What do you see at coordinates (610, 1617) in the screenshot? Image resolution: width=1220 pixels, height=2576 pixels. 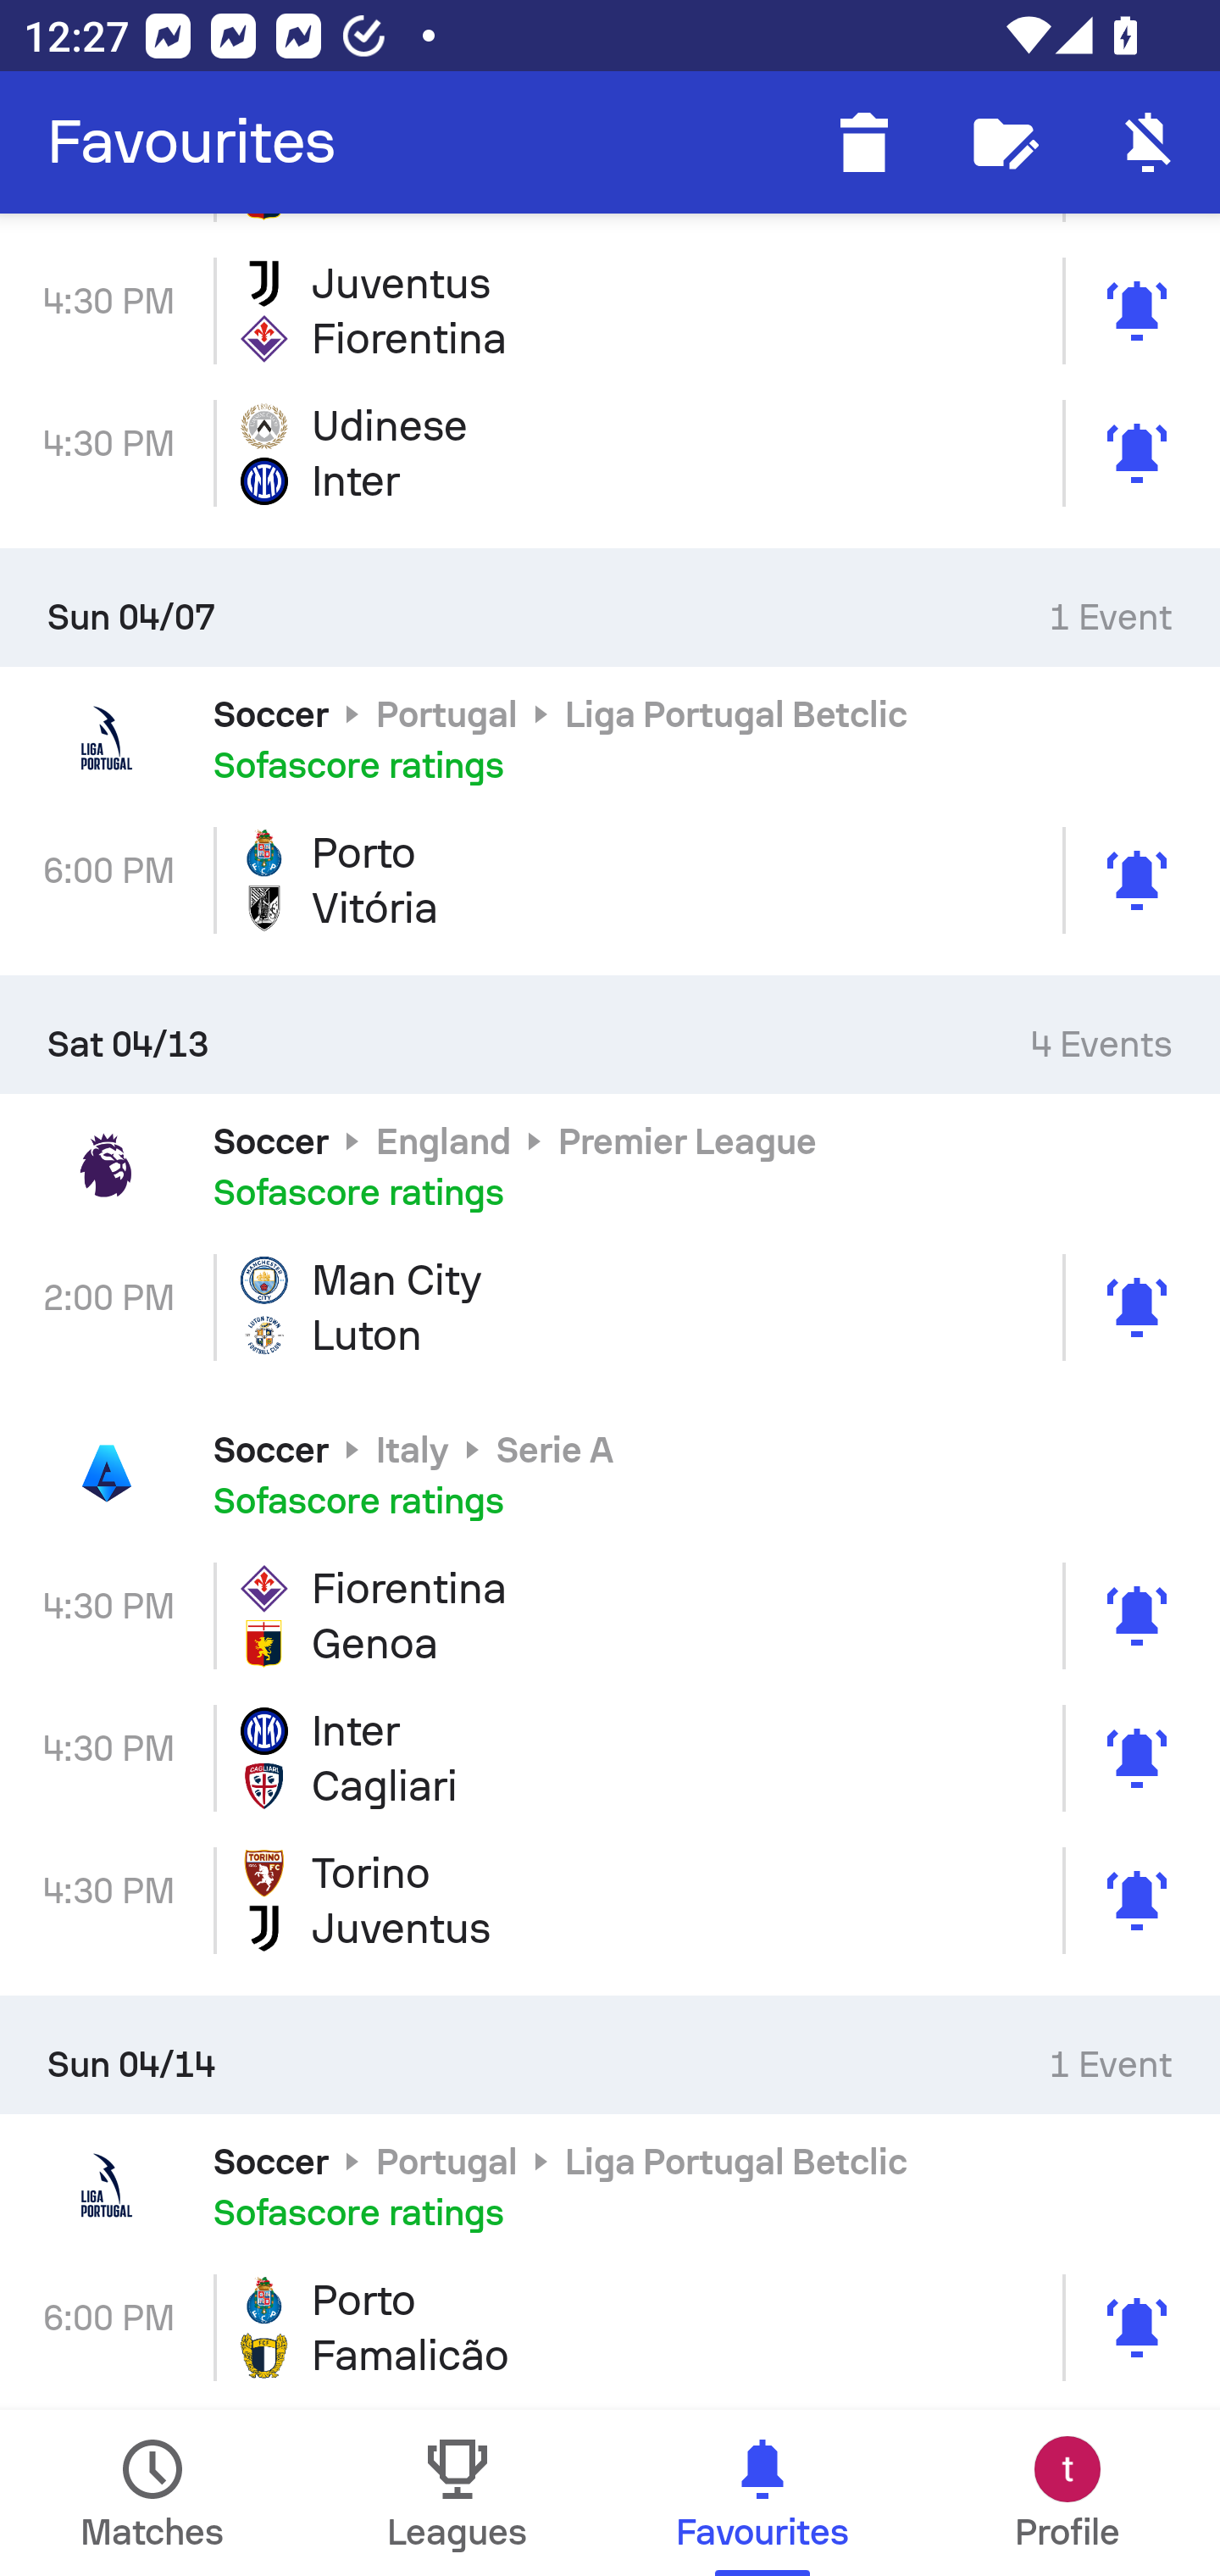 I see `4:30 PM Fiorentina Genoa` at bounding box center [610, 1617].